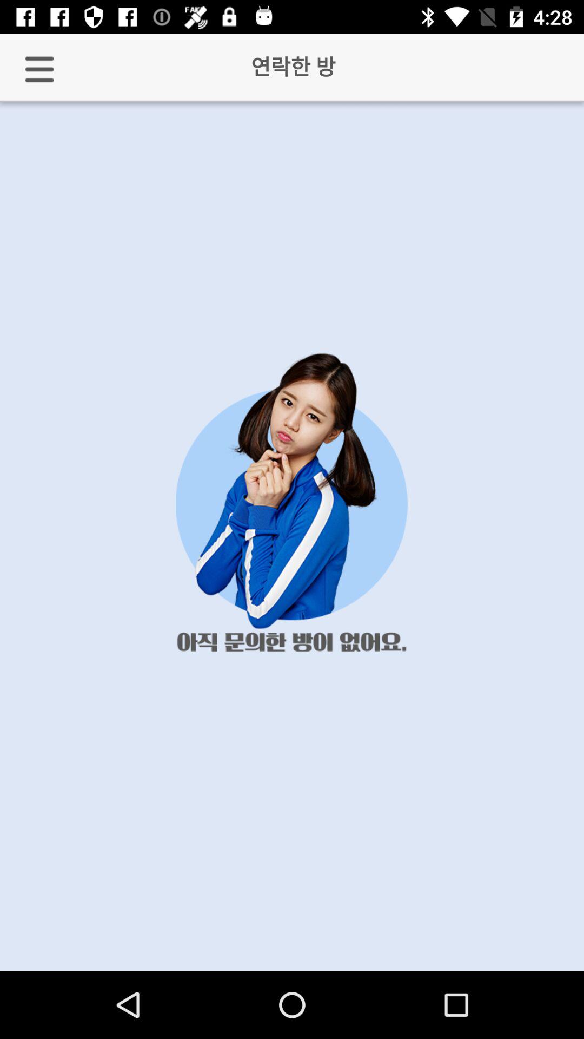 The width and height of the screenshot is (584, 1039). I want to click on click icon at the top left corner, so click(39, 69).